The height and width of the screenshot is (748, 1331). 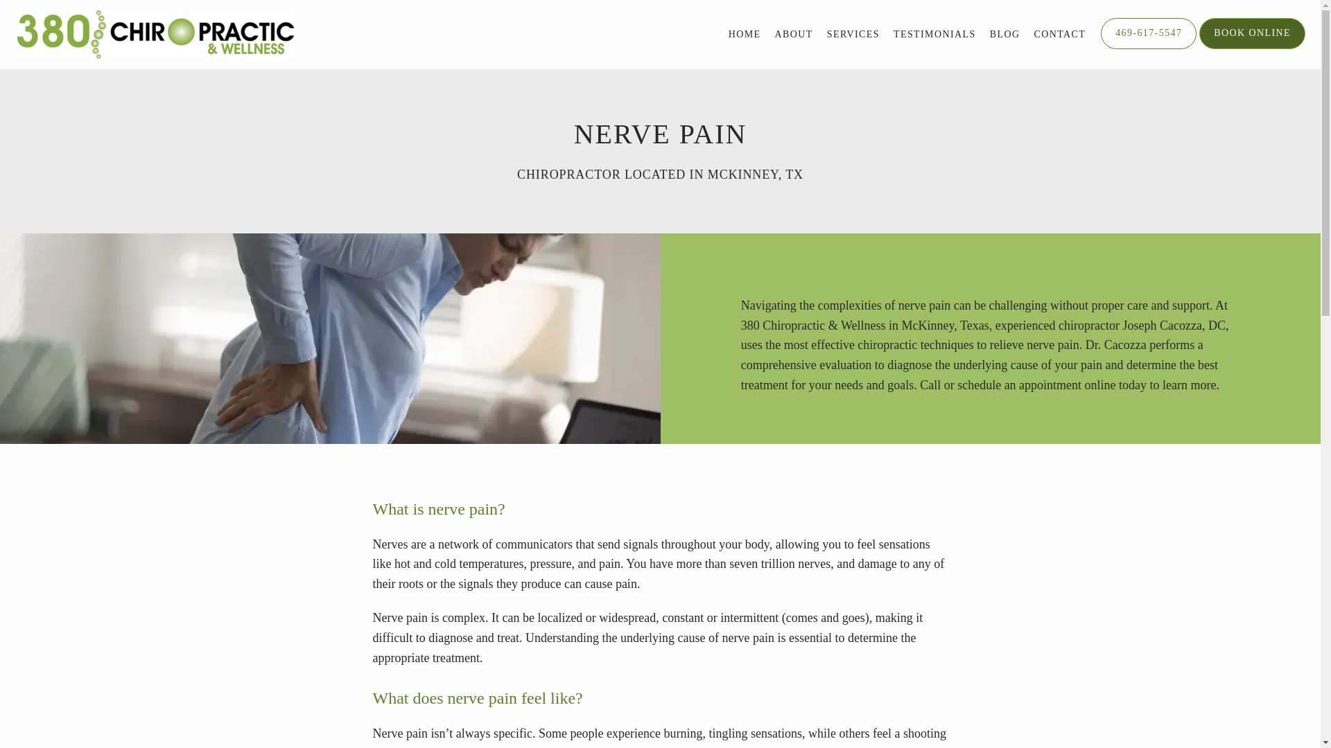 I want to click on TESTIMONIALS, so click(x=934, y=35).